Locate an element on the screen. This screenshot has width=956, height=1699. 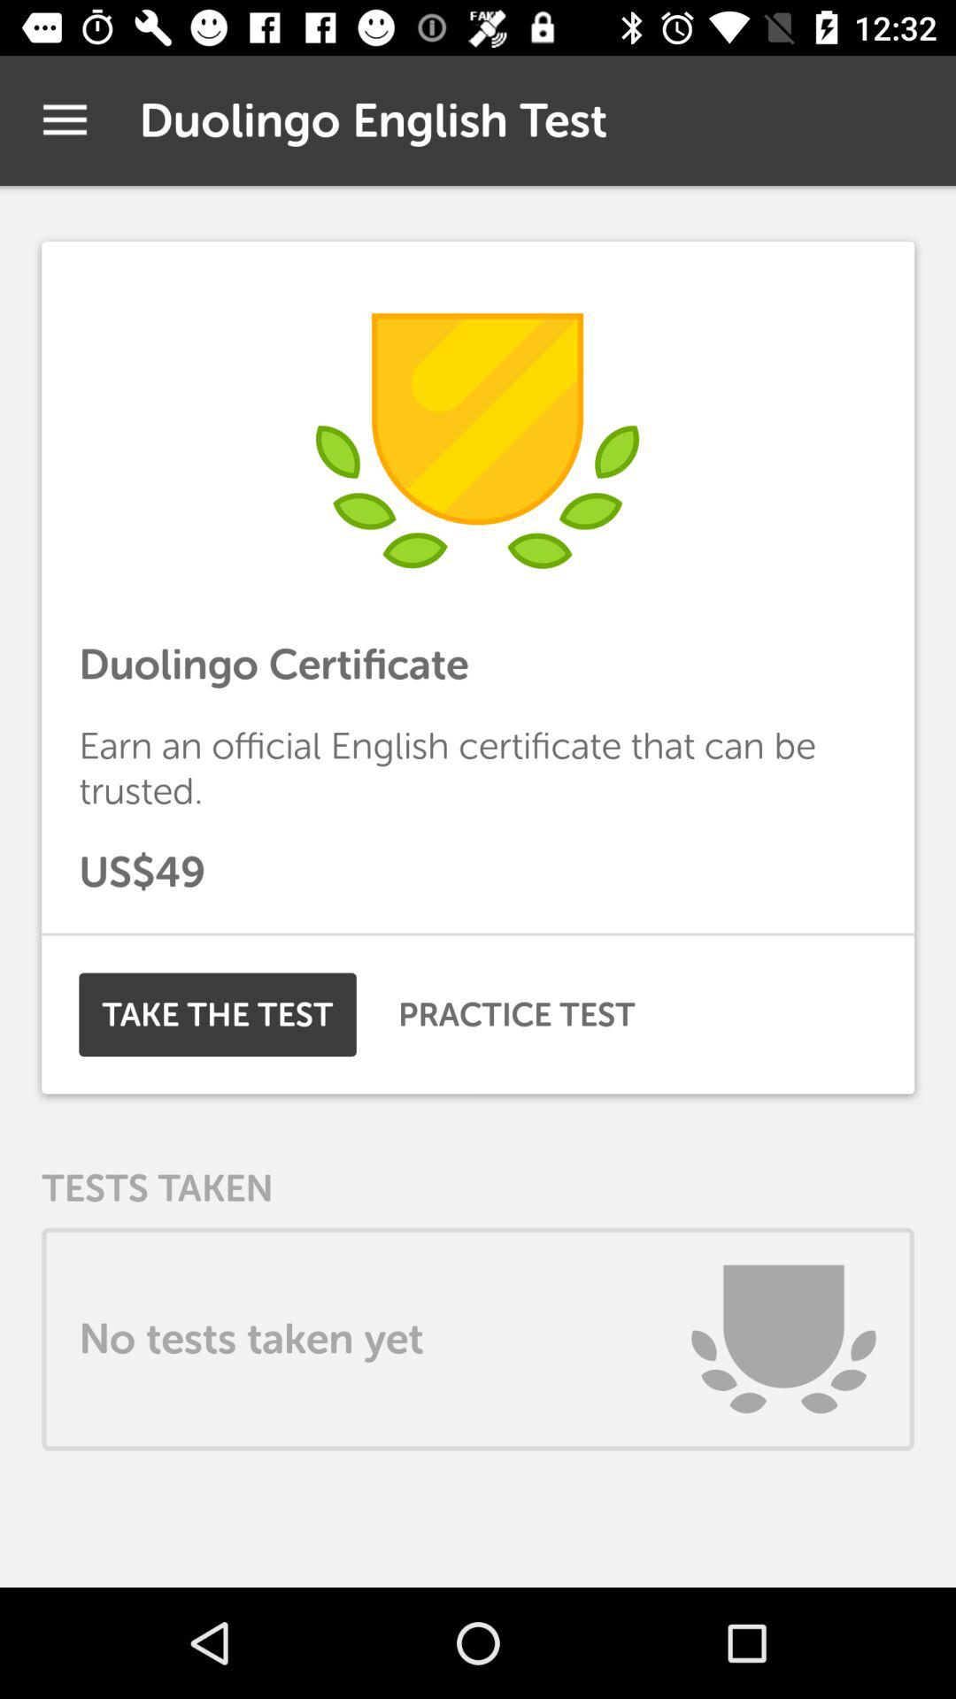
jump until us$49 is located at coordinates (478, 873).